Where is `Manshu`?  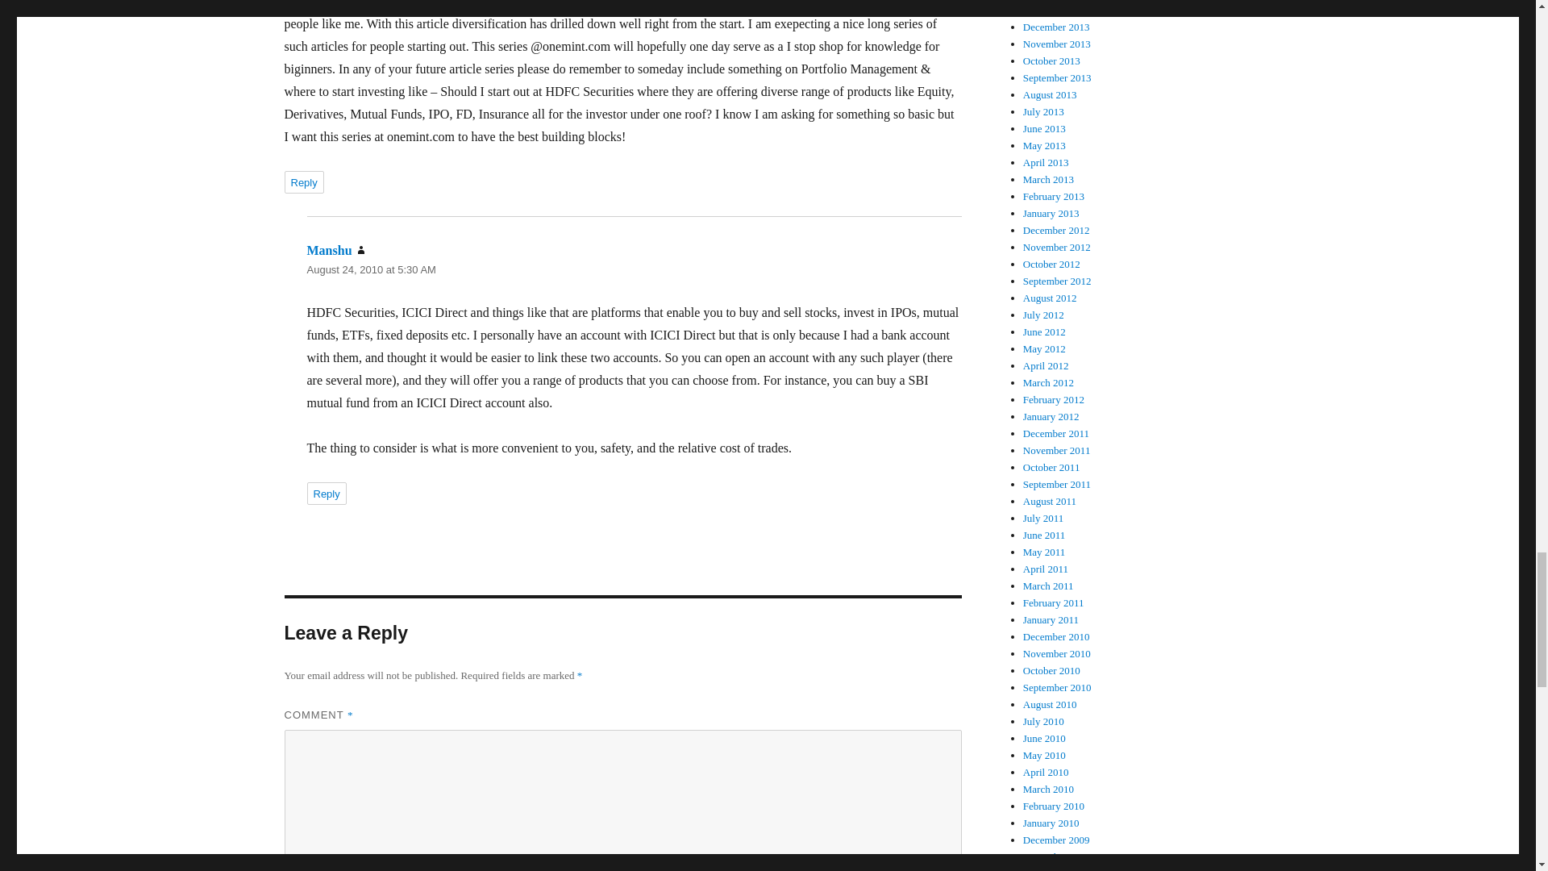 Manshu is located at coordinates (329, 250).